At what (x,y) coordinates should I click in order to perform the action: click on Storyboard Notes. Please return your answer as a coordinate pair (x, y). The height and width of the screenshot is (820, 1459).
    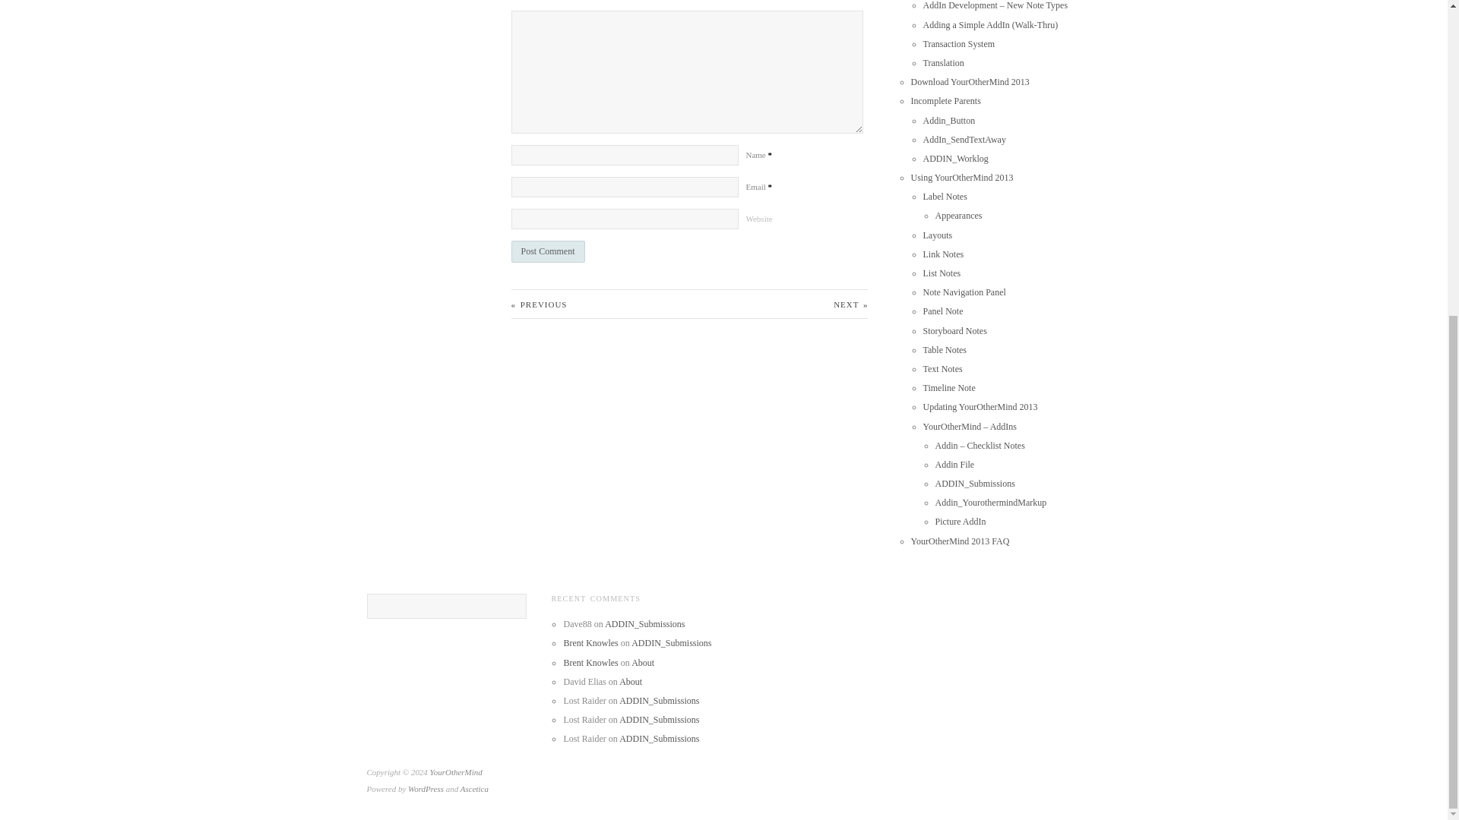
    Looking at the image, I should click on (955, 330).